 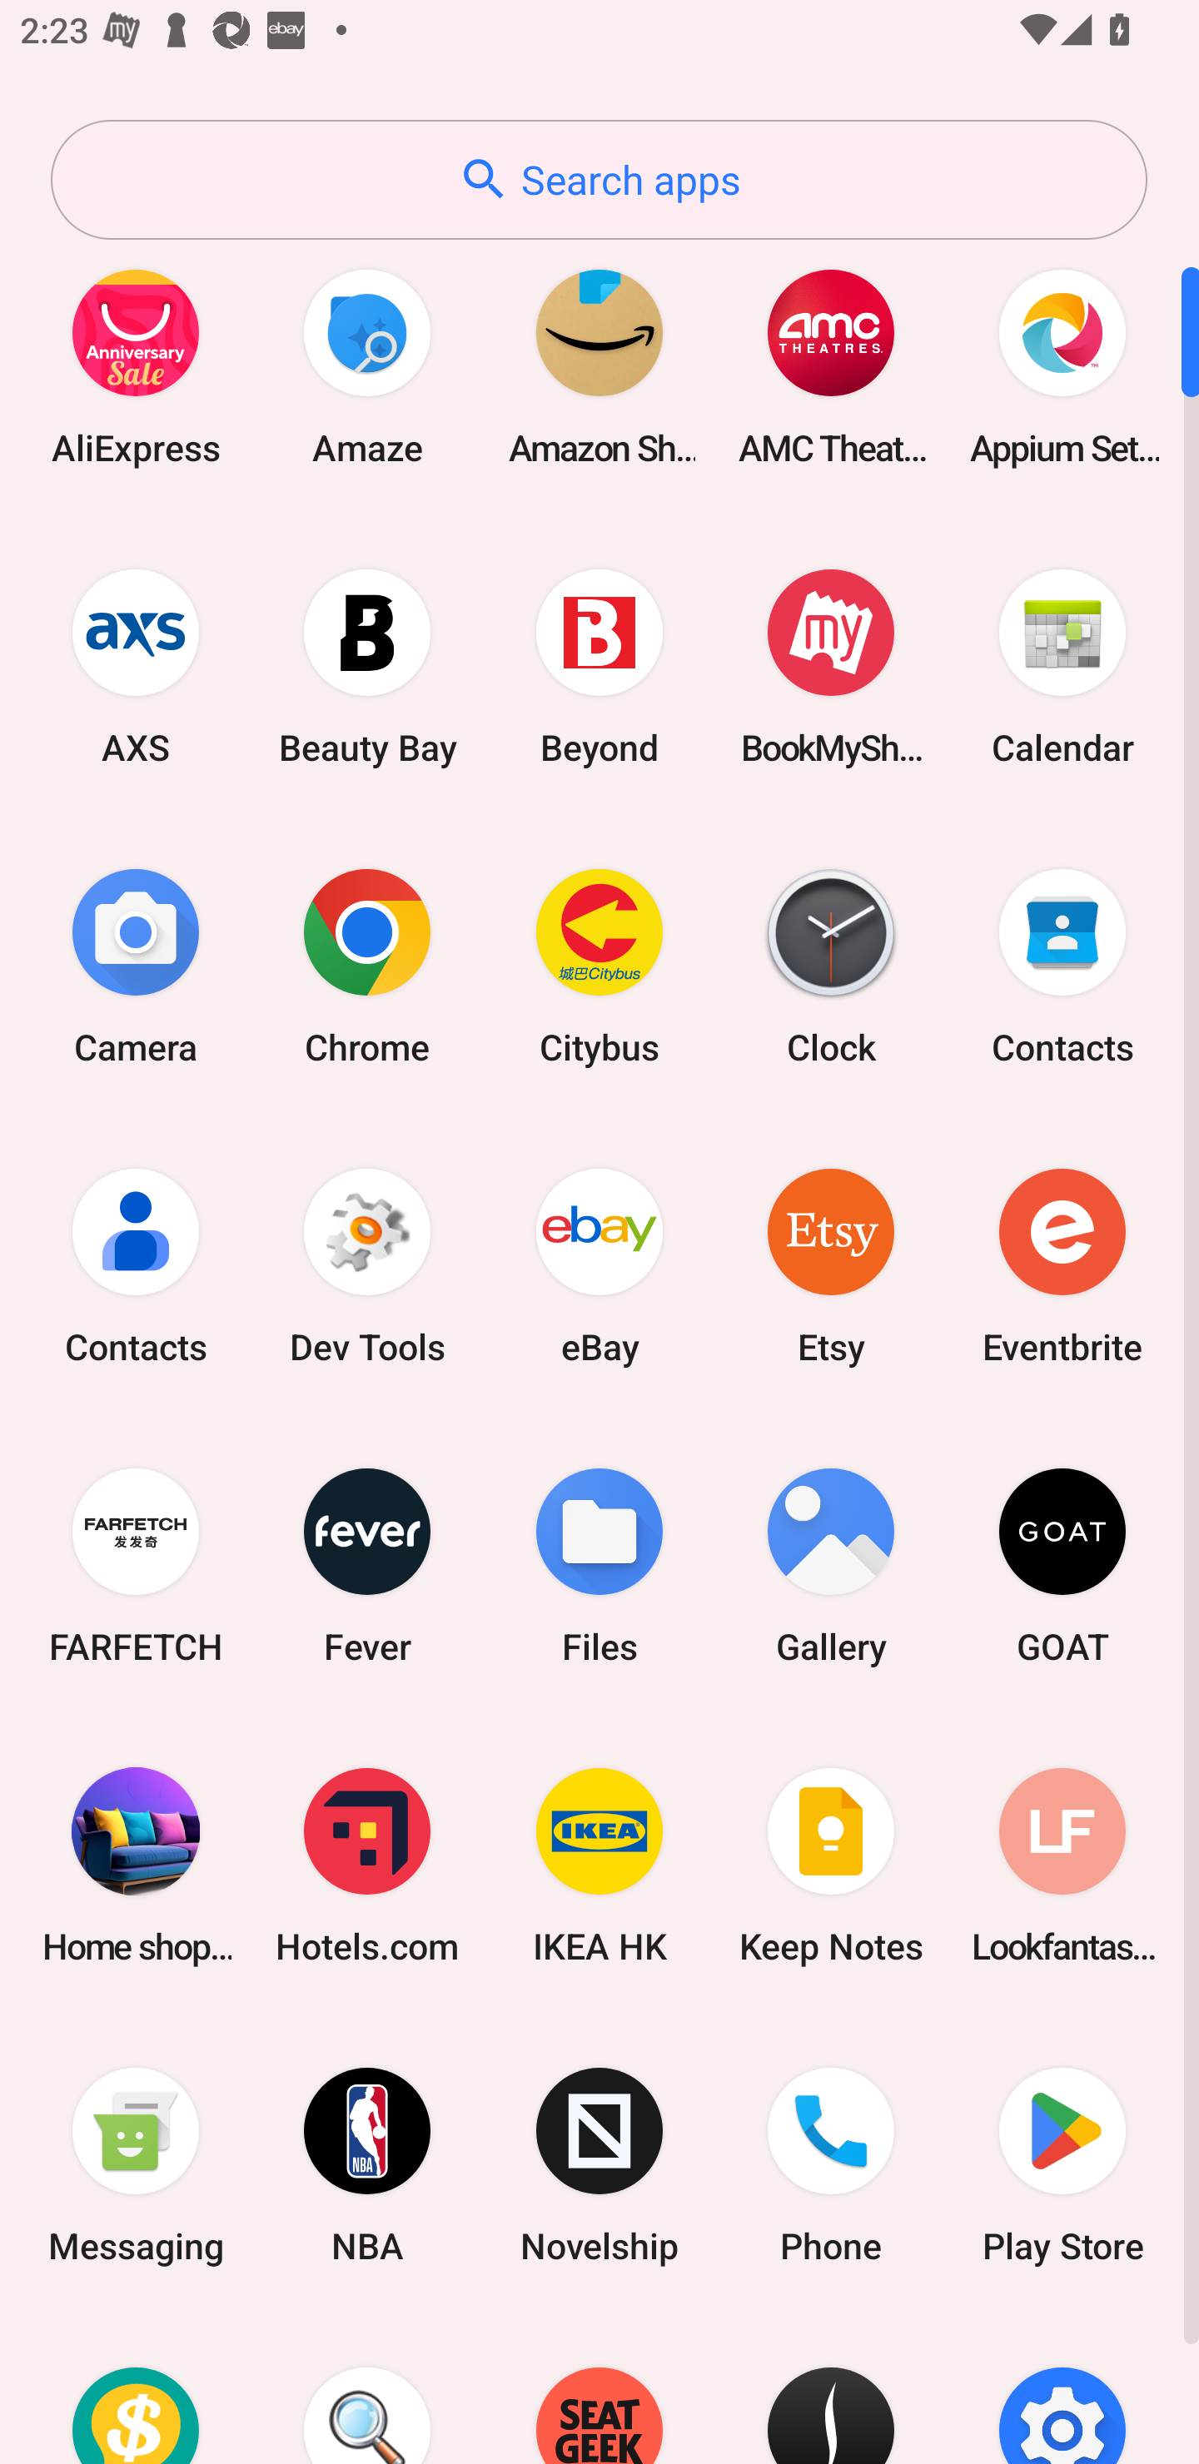 I want to click on Beyond, so click(x=599, y=666).